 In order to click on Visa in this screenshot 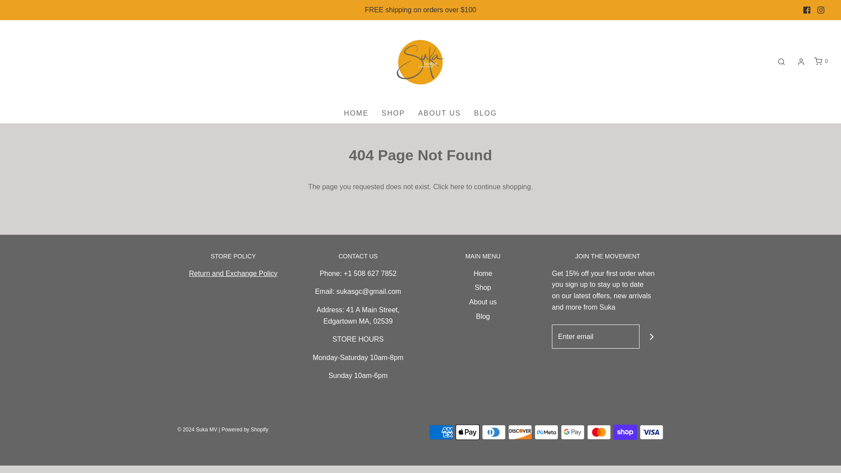, I will do `click(651, 432)`.